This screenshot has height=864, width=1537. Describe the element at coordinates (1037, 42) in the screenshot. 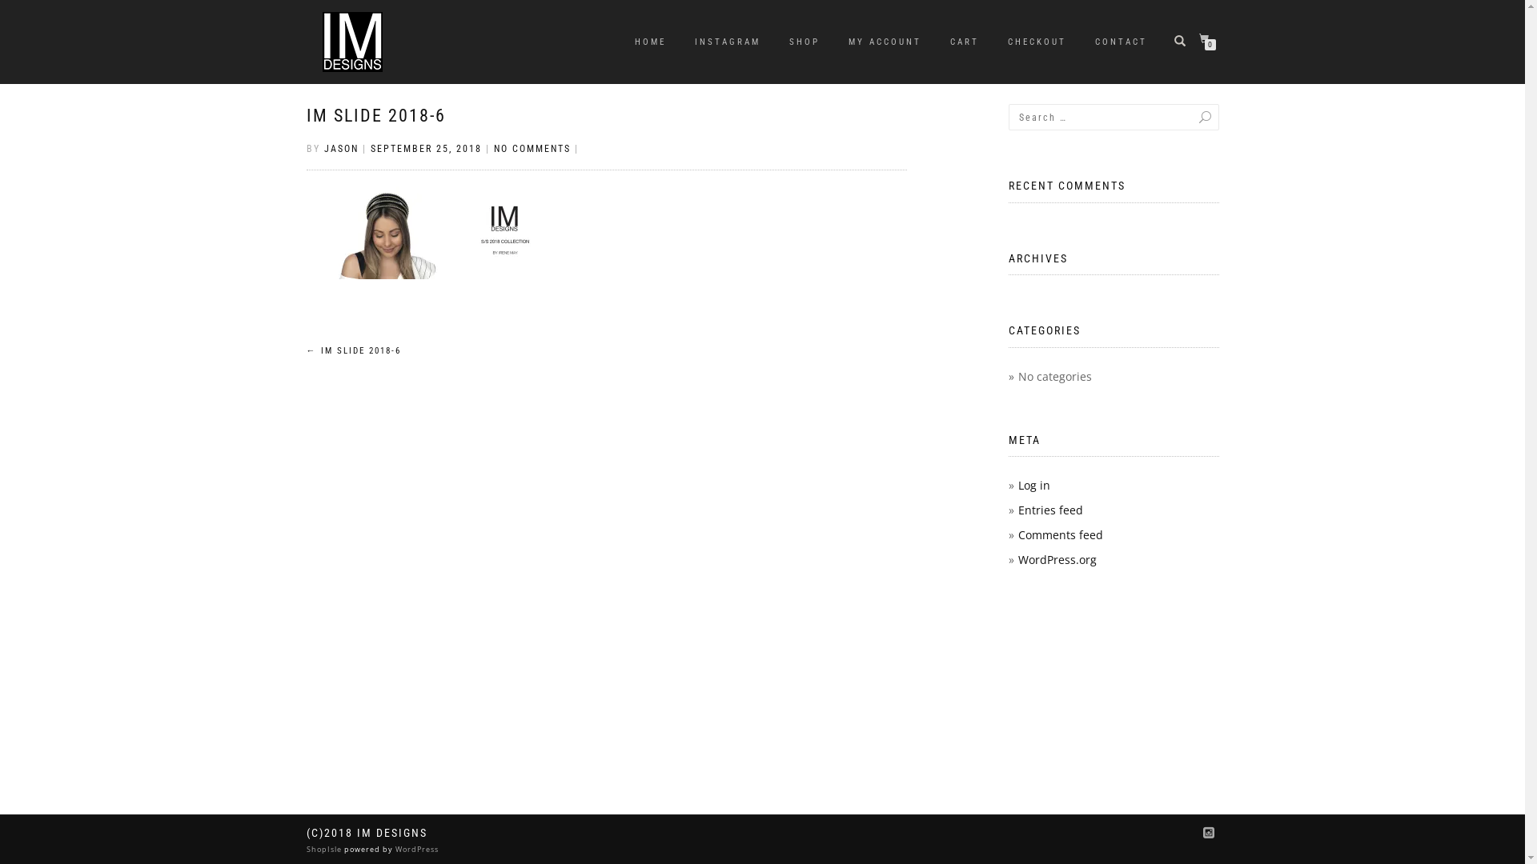

I see `CHECKOUT` at that location.